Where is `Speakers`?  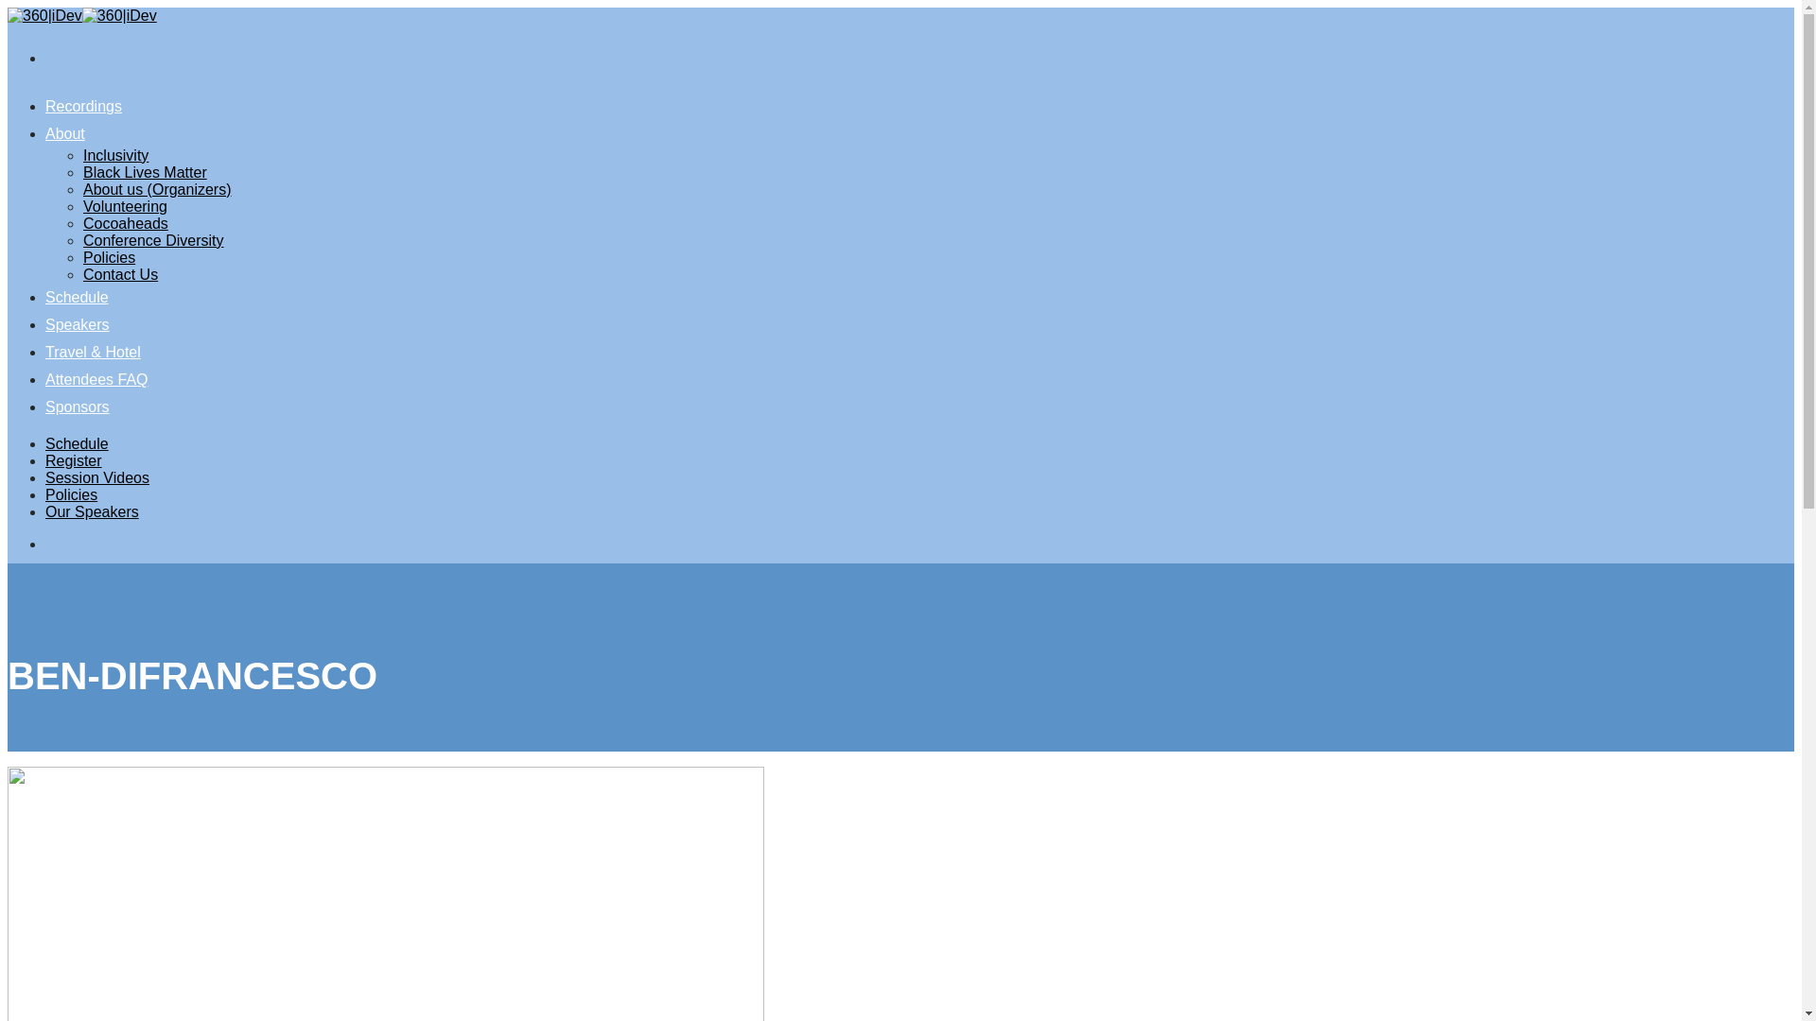
Speakers is located at coordinates (78, 325).